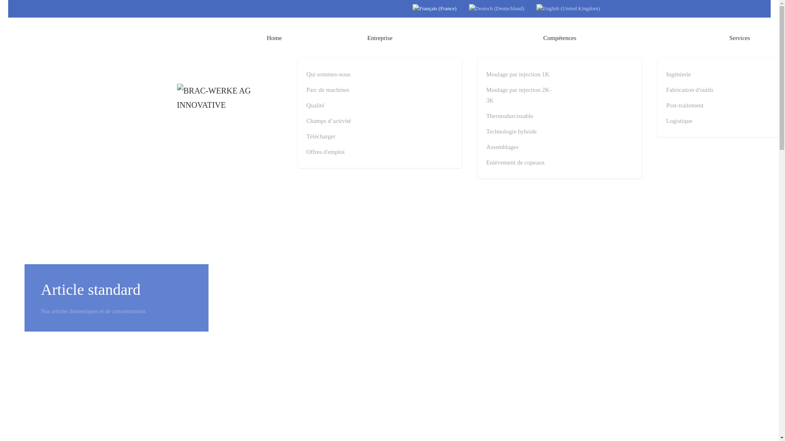 The width and height of the screenshot is (785, 441). Describe the element at coordinates (521, 74) in the screenshot. I see `Moulage par injection 1K` at that location.